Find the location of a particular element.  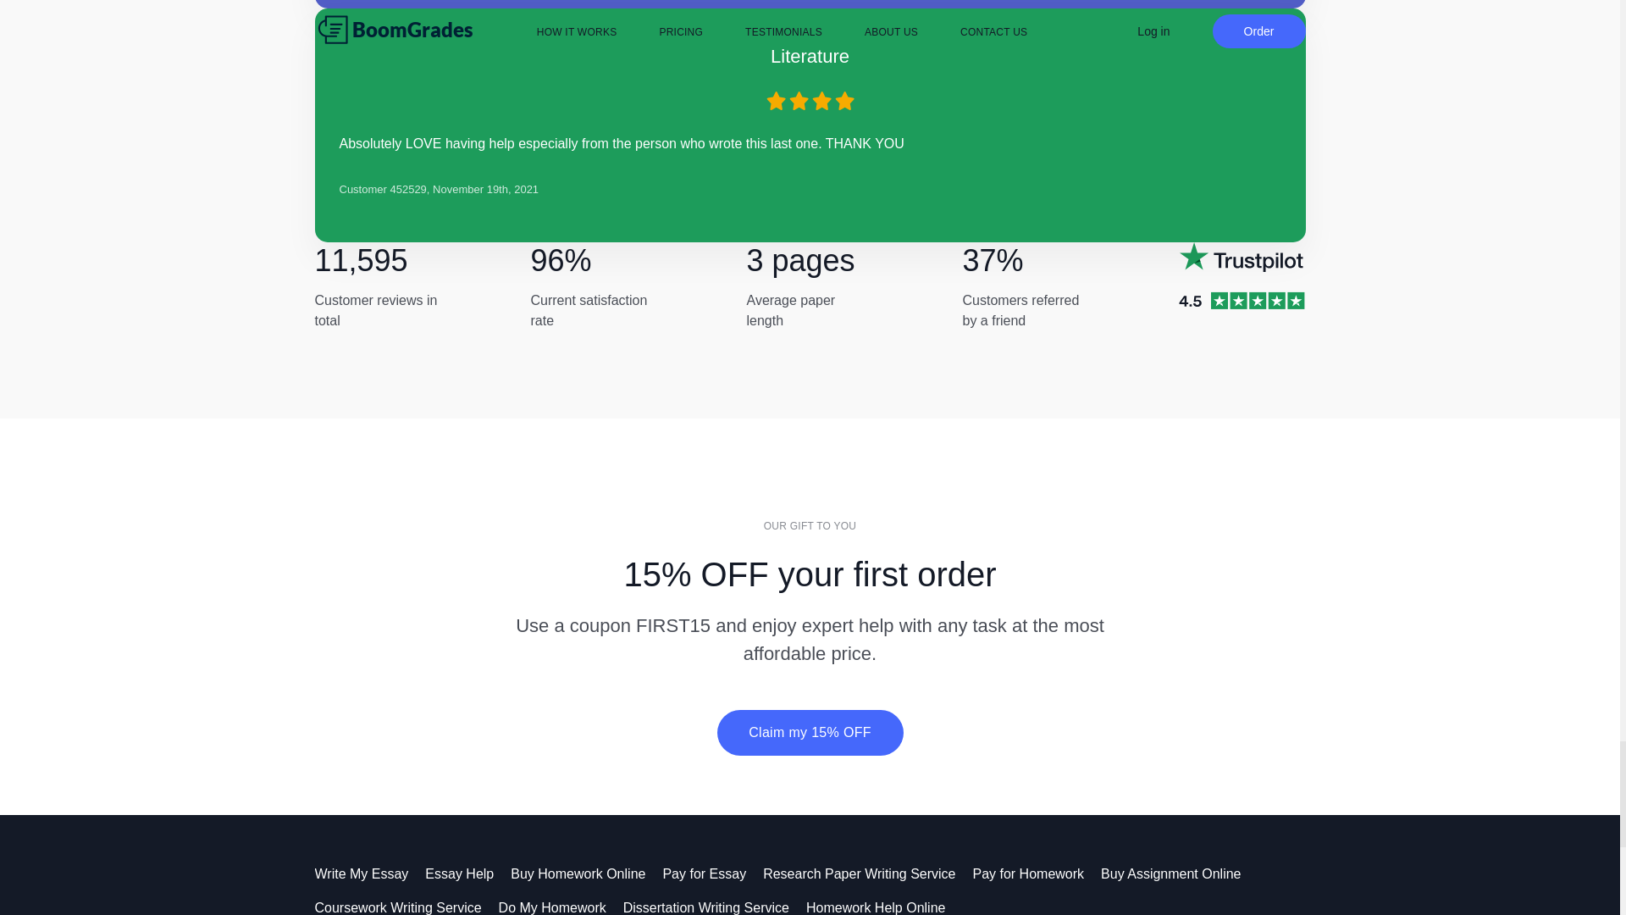

Pay for Homework is located at coordinates (1037, 873).